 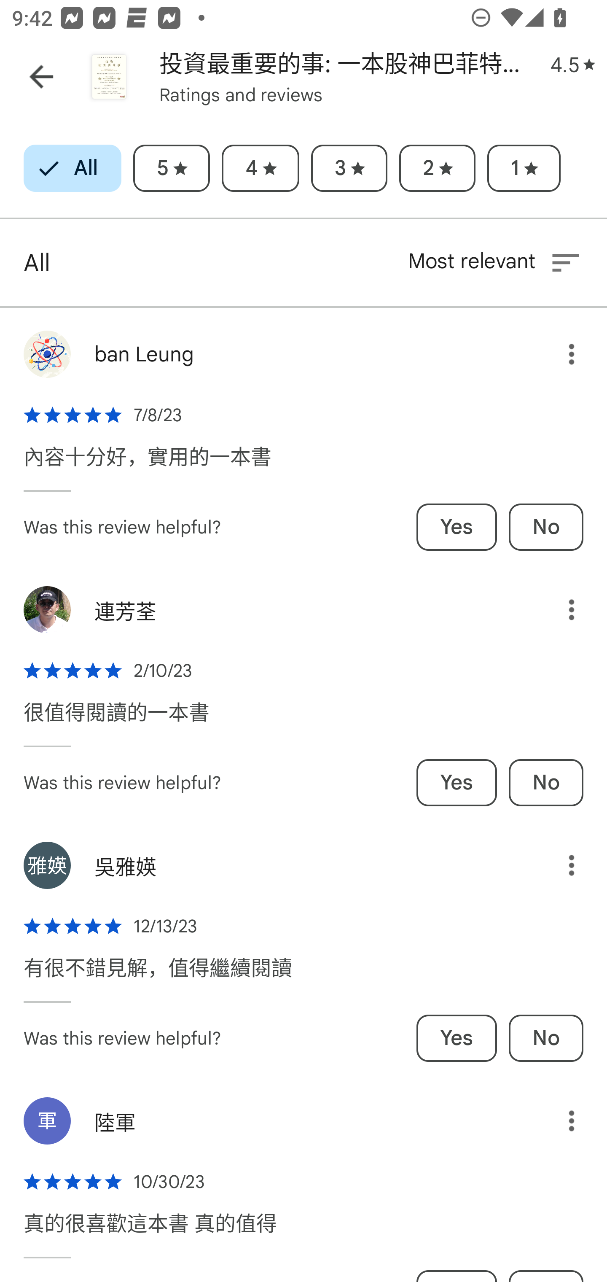 What do you see at coordinates (41, 77) in the screenshot?
I see `Navigate up` at bounding box center [41, 77].